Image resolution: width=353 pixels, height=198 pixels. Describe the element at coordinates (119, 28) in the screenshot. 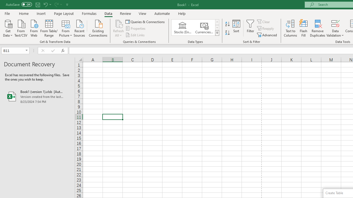

I see `Refresh All` at that location.